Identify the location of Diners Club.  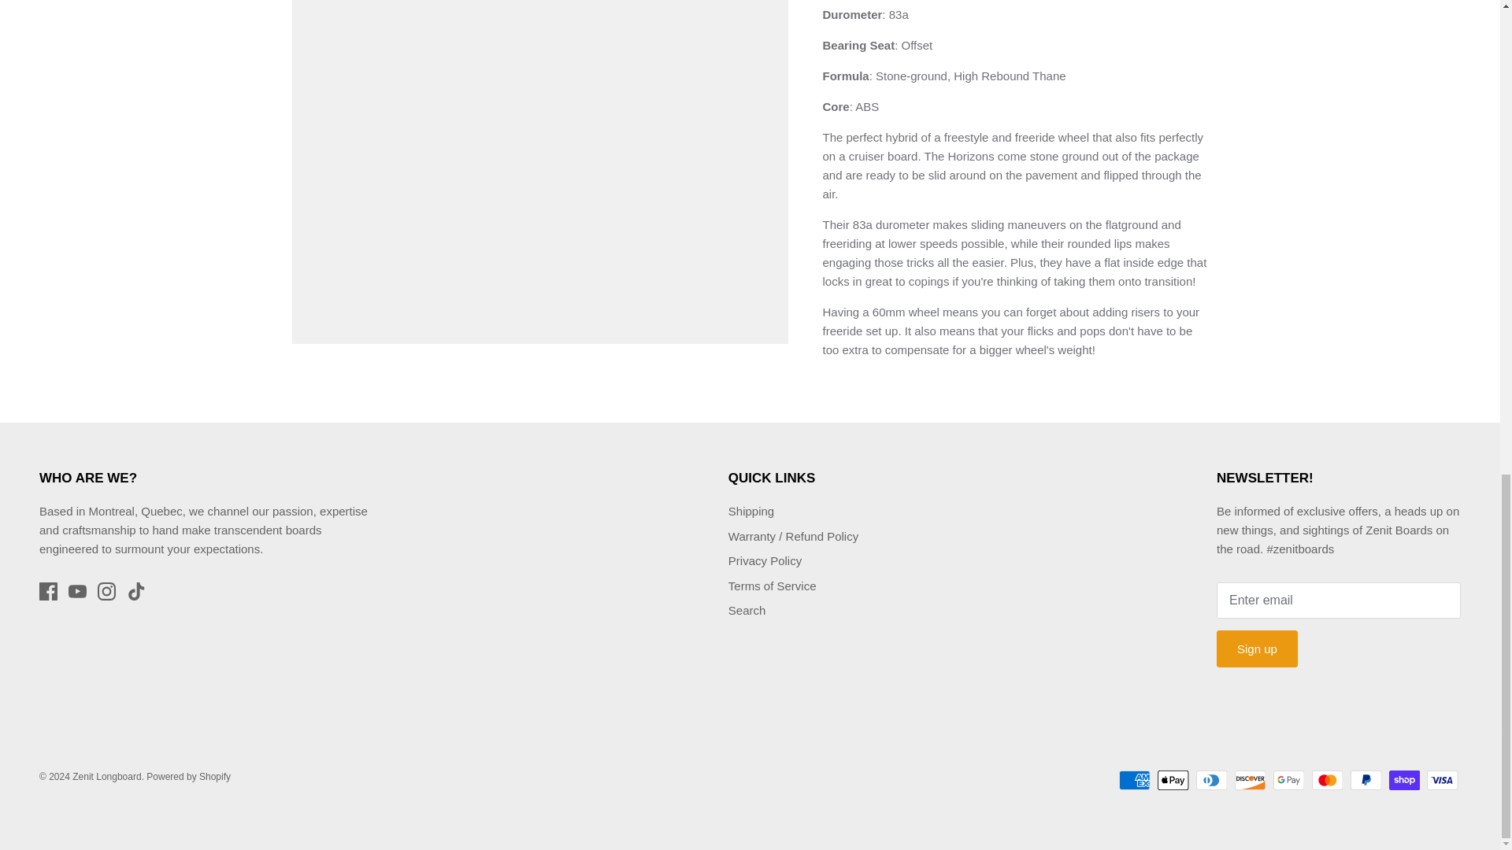
(1211, 780).